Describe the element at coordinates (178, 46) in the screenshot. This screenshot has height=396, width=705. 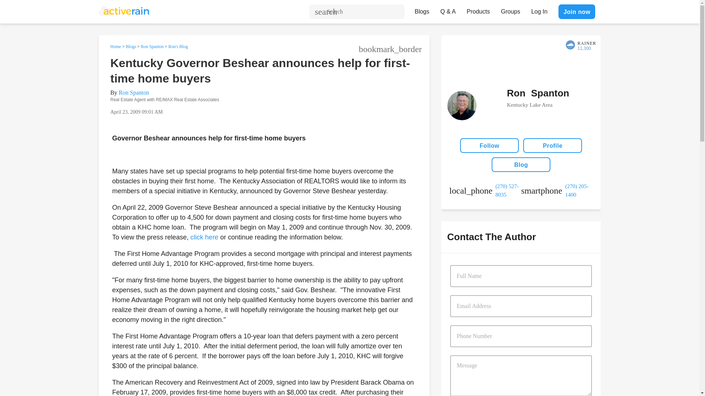
I see `Ron's Blog` at that location.